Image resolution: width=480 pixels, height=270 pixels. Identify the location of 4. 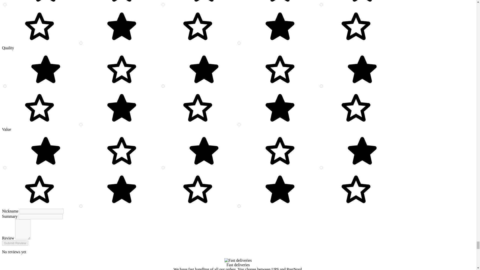
(163, 86).